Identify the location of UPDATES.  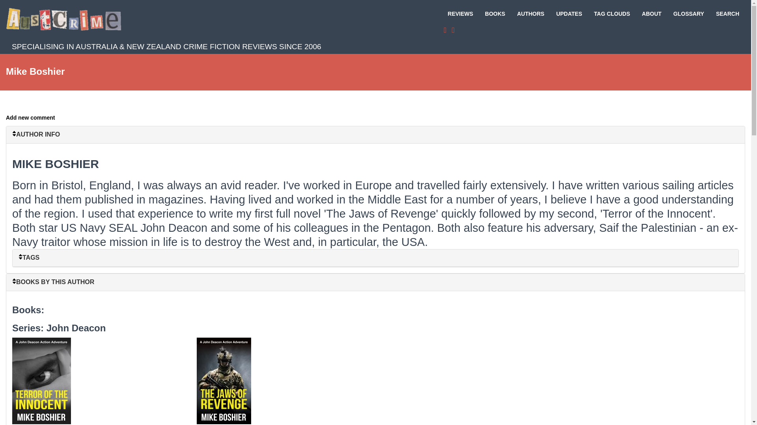
(569, 13).